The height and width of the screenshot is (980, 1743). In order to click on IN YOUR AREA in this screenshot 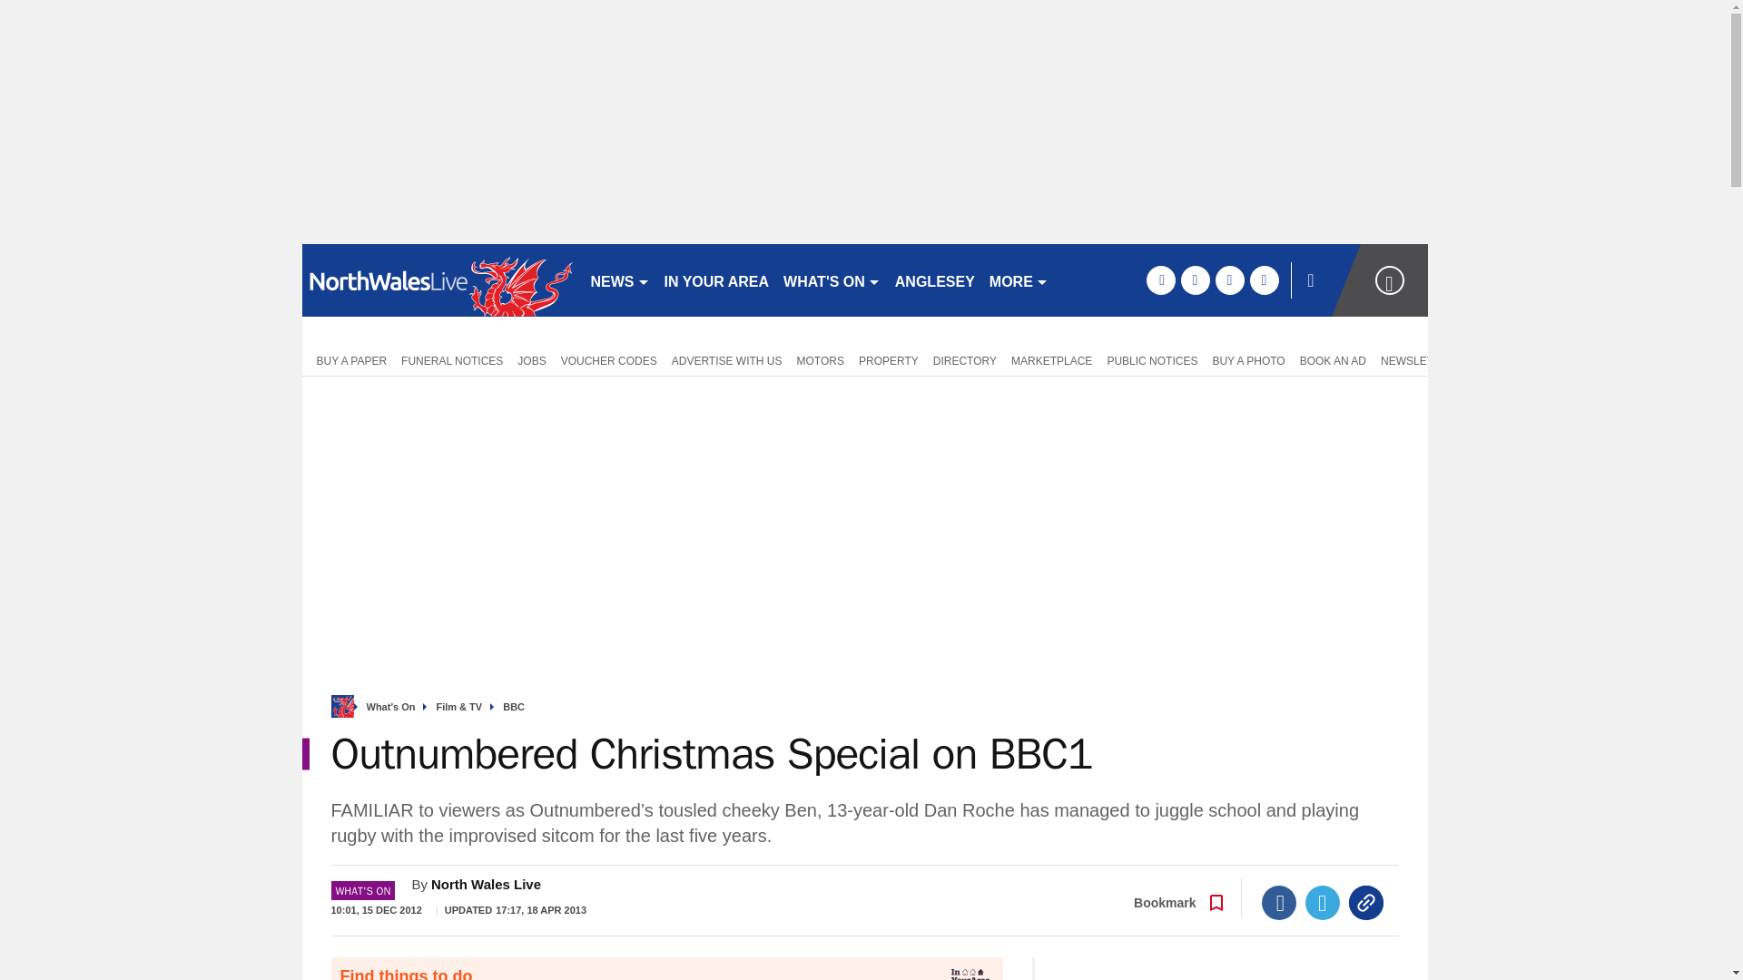, I will do `click(717, 279)`.